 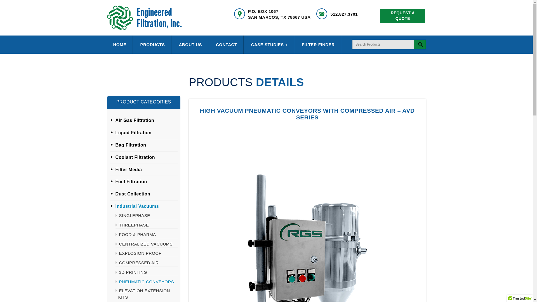 What do you see at coordinates (403, 16) in the screenshot?
I see `REQUEST A QUOTE` at bounding box center [403, 16].